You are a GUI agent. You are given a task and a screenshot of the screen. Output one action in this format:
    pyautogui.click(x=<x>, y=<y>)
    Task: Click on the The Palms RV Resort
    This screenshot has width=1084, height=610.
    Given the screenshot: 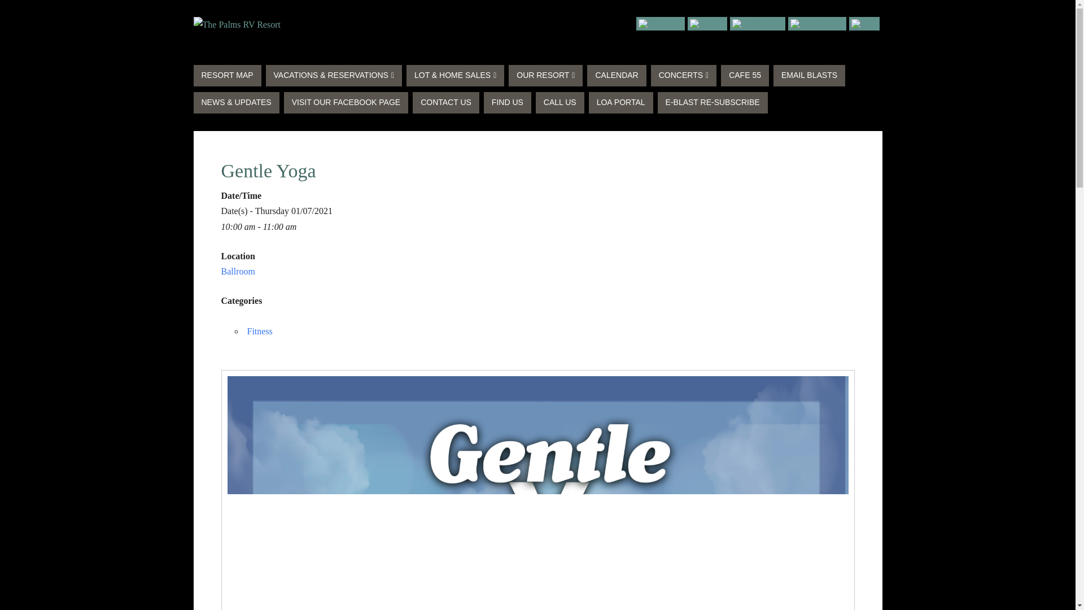 What is the action you would take?
    pyautogui.click(x=236, y=25)
    